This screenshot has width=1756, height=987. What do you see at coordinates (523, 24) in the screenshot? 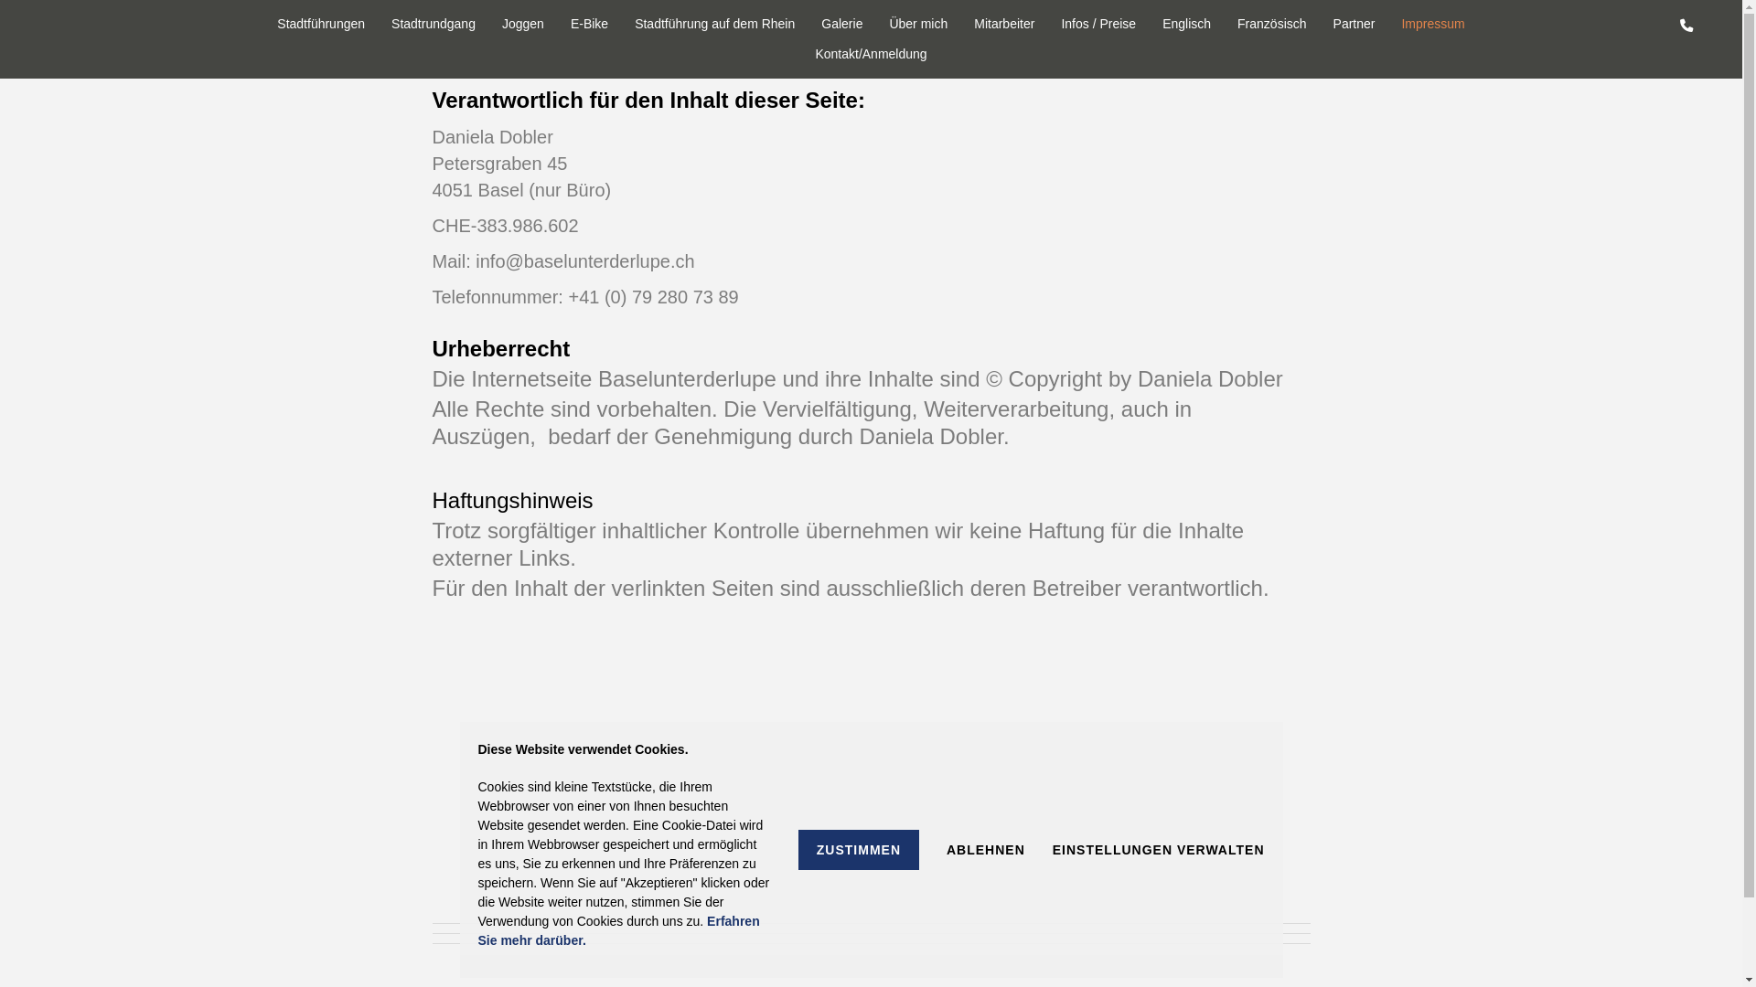
I see `Joggen` at bounding box center [523, 24].